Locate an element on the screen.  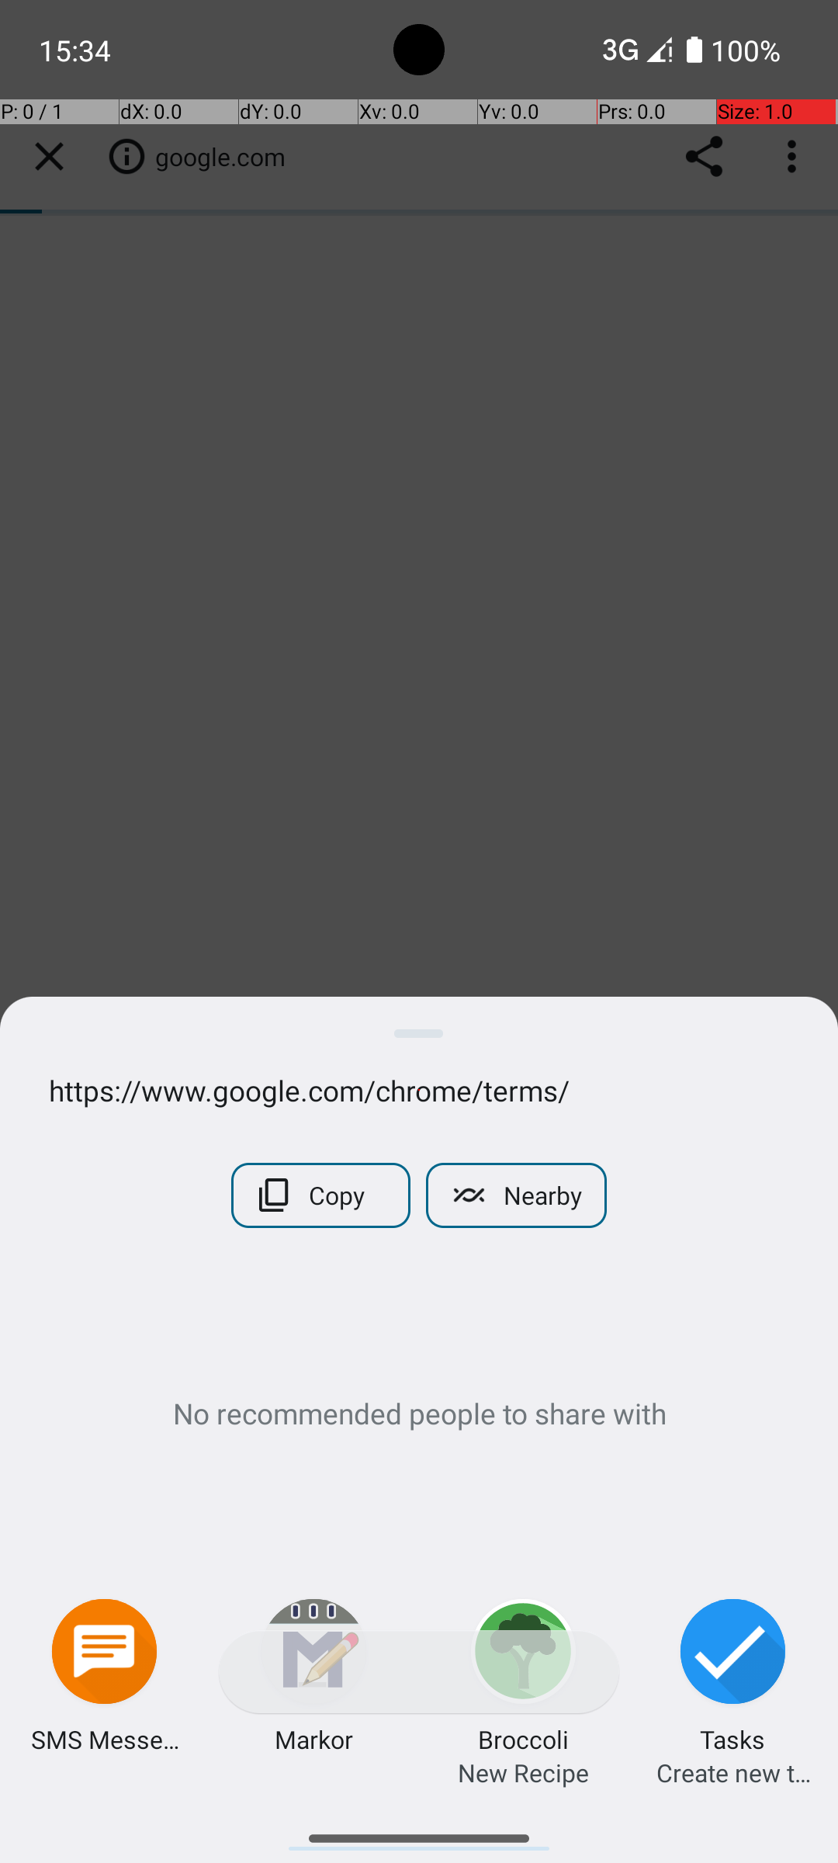
Create new task is located at coordinates (733, 1773).